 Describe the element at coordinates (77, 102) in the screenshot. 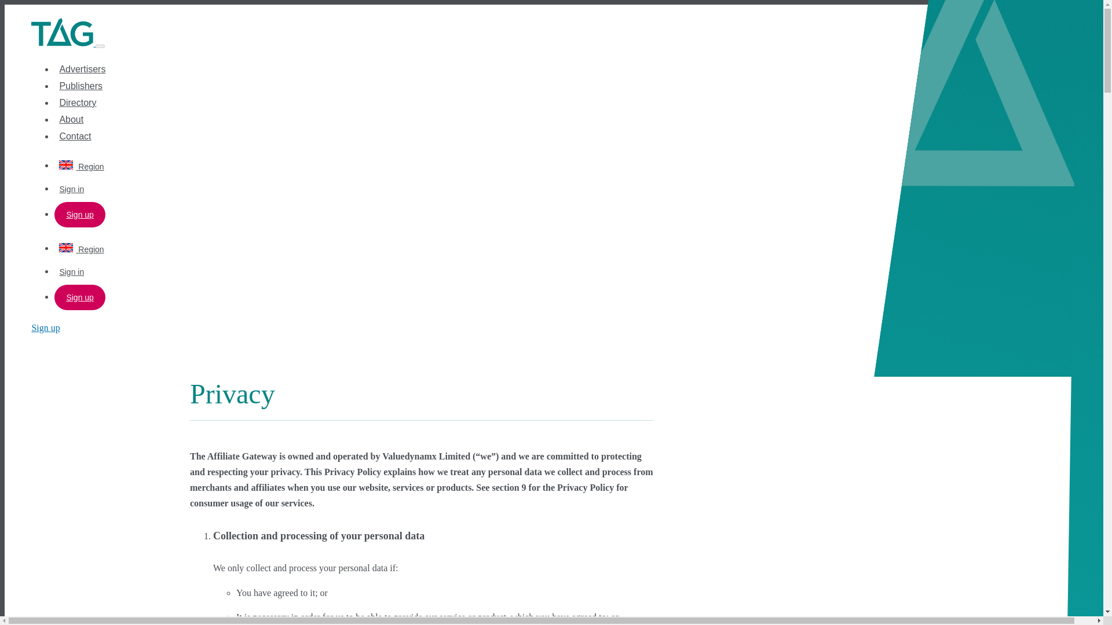

I see `Directory` at that location.